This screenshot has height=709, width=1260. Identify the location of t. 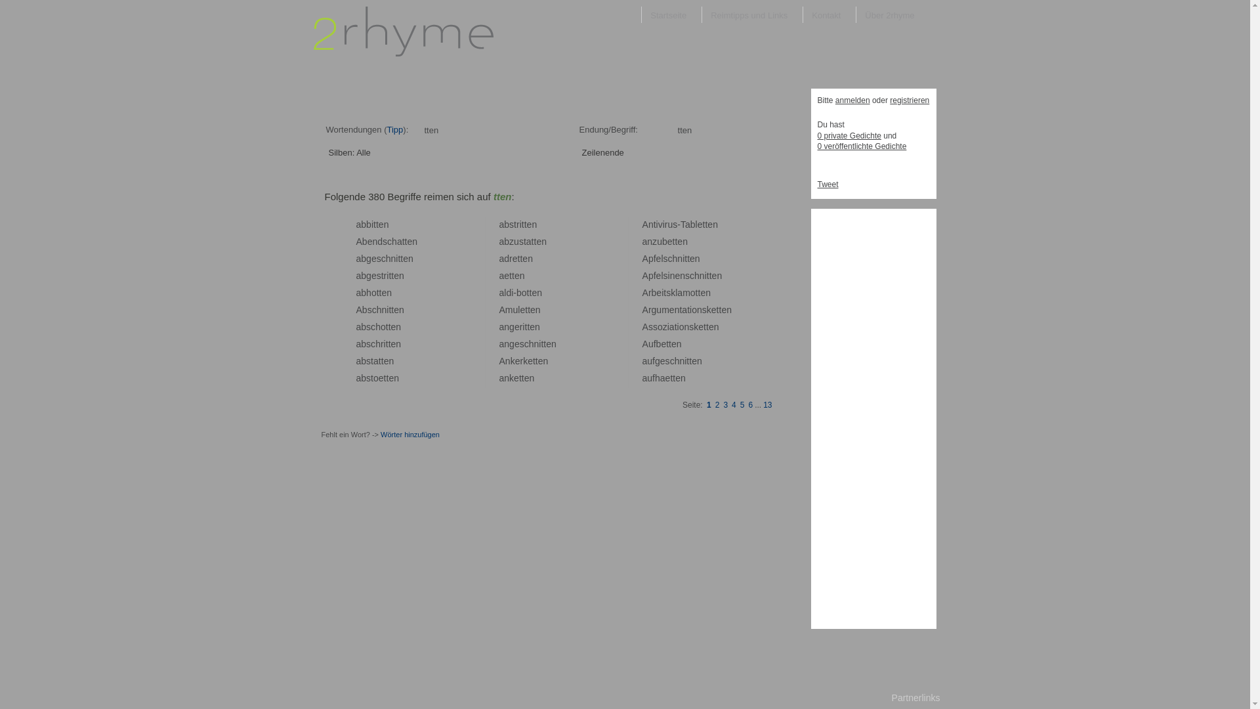
(528, 327).